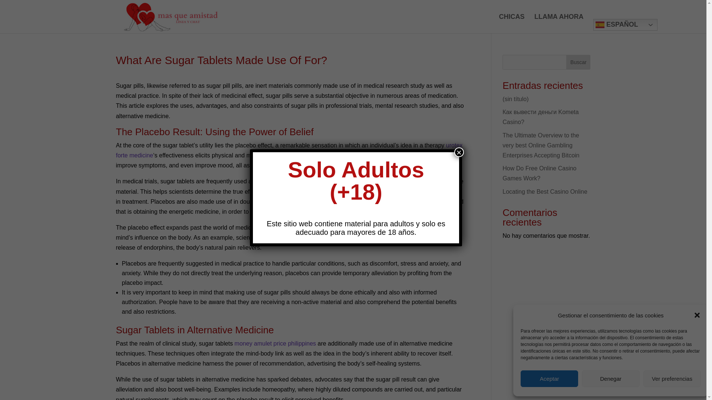 The width and height of the screenshot is (712, 400). What do you see at coordinates (549, 379) in the screenshot?
I see `Aceptar` at bounding box center [549, 379].